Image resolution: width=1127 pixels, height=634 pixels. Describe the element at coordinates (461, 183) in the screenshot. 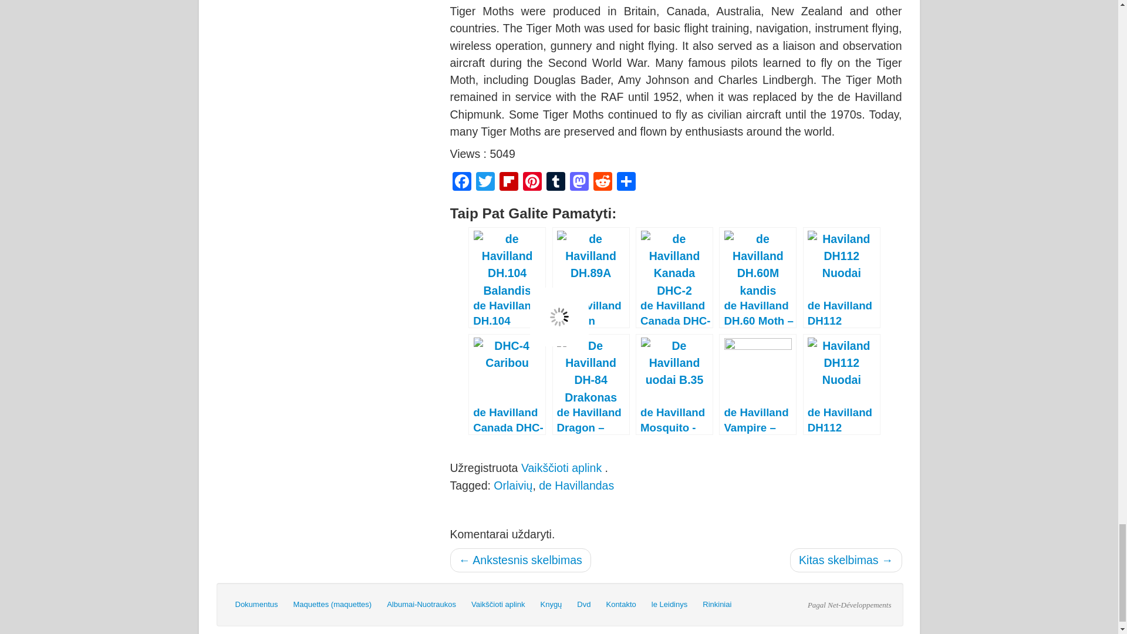

I see `Facebook` at that location.